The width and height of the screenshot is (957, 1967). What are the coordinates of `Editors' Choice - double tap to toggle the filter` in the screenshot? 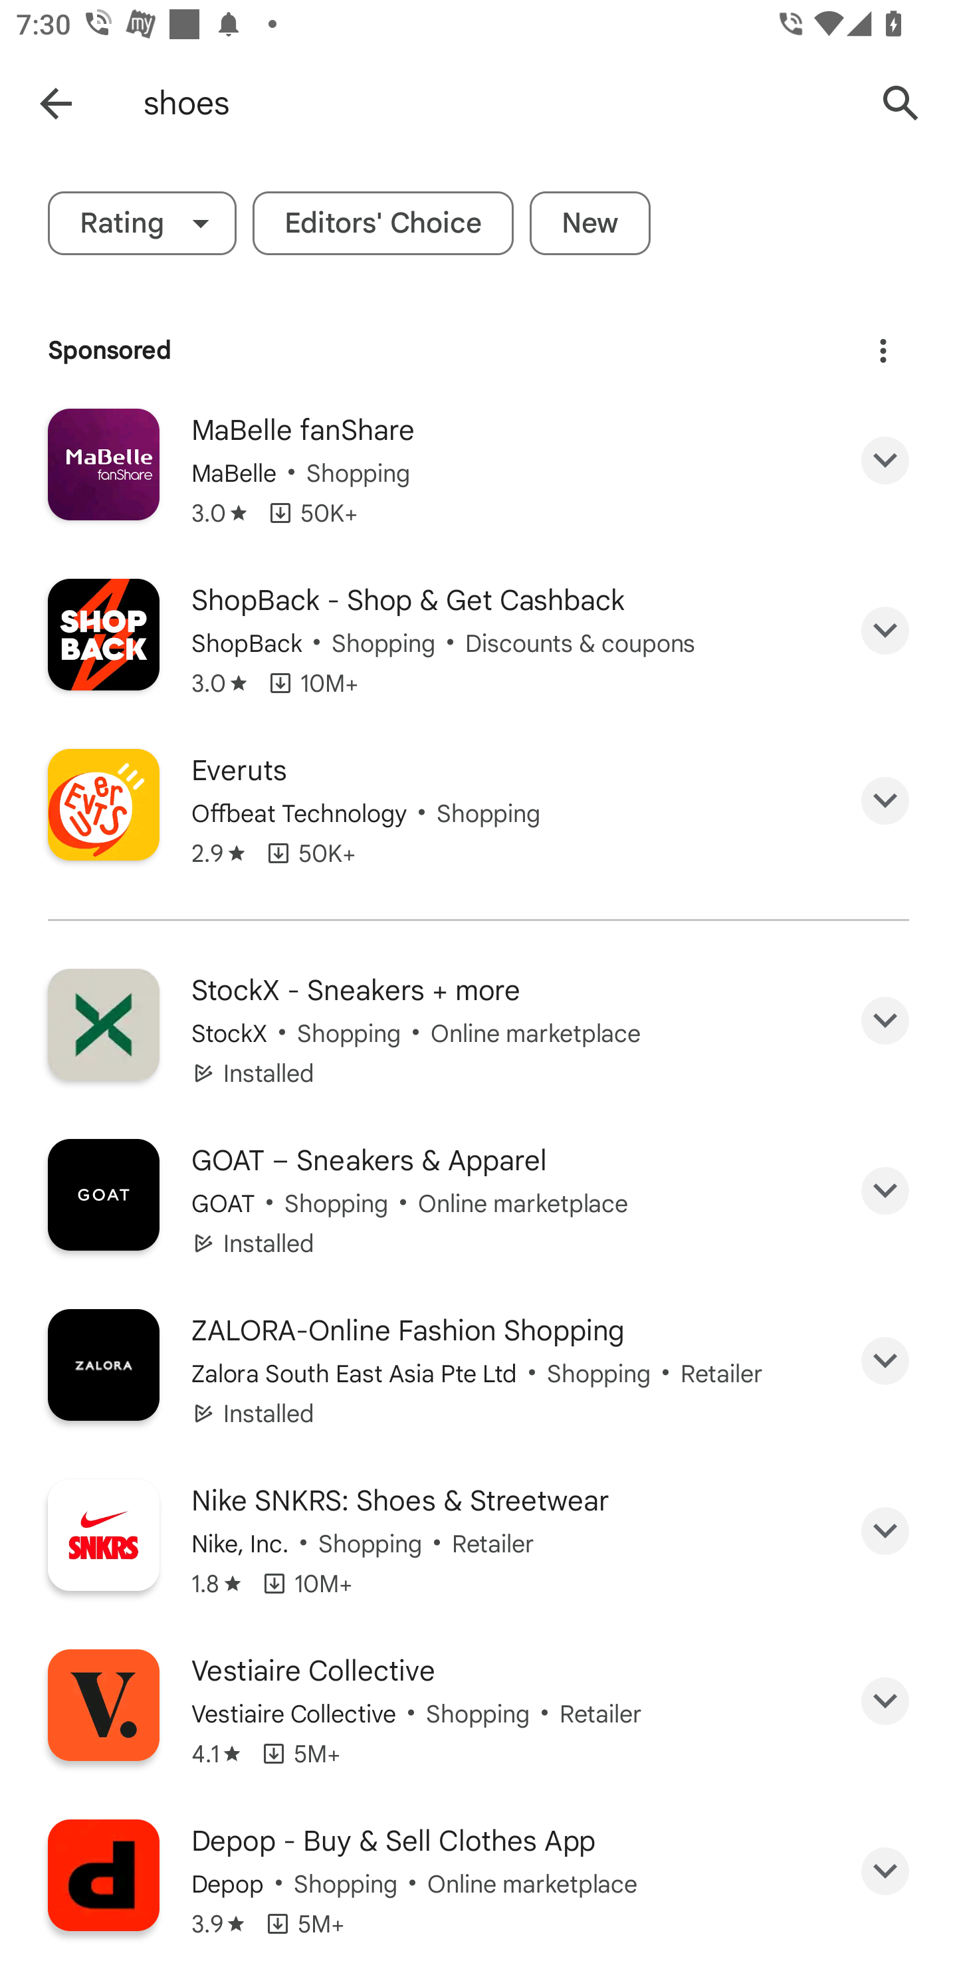 It's located at (383, 223).